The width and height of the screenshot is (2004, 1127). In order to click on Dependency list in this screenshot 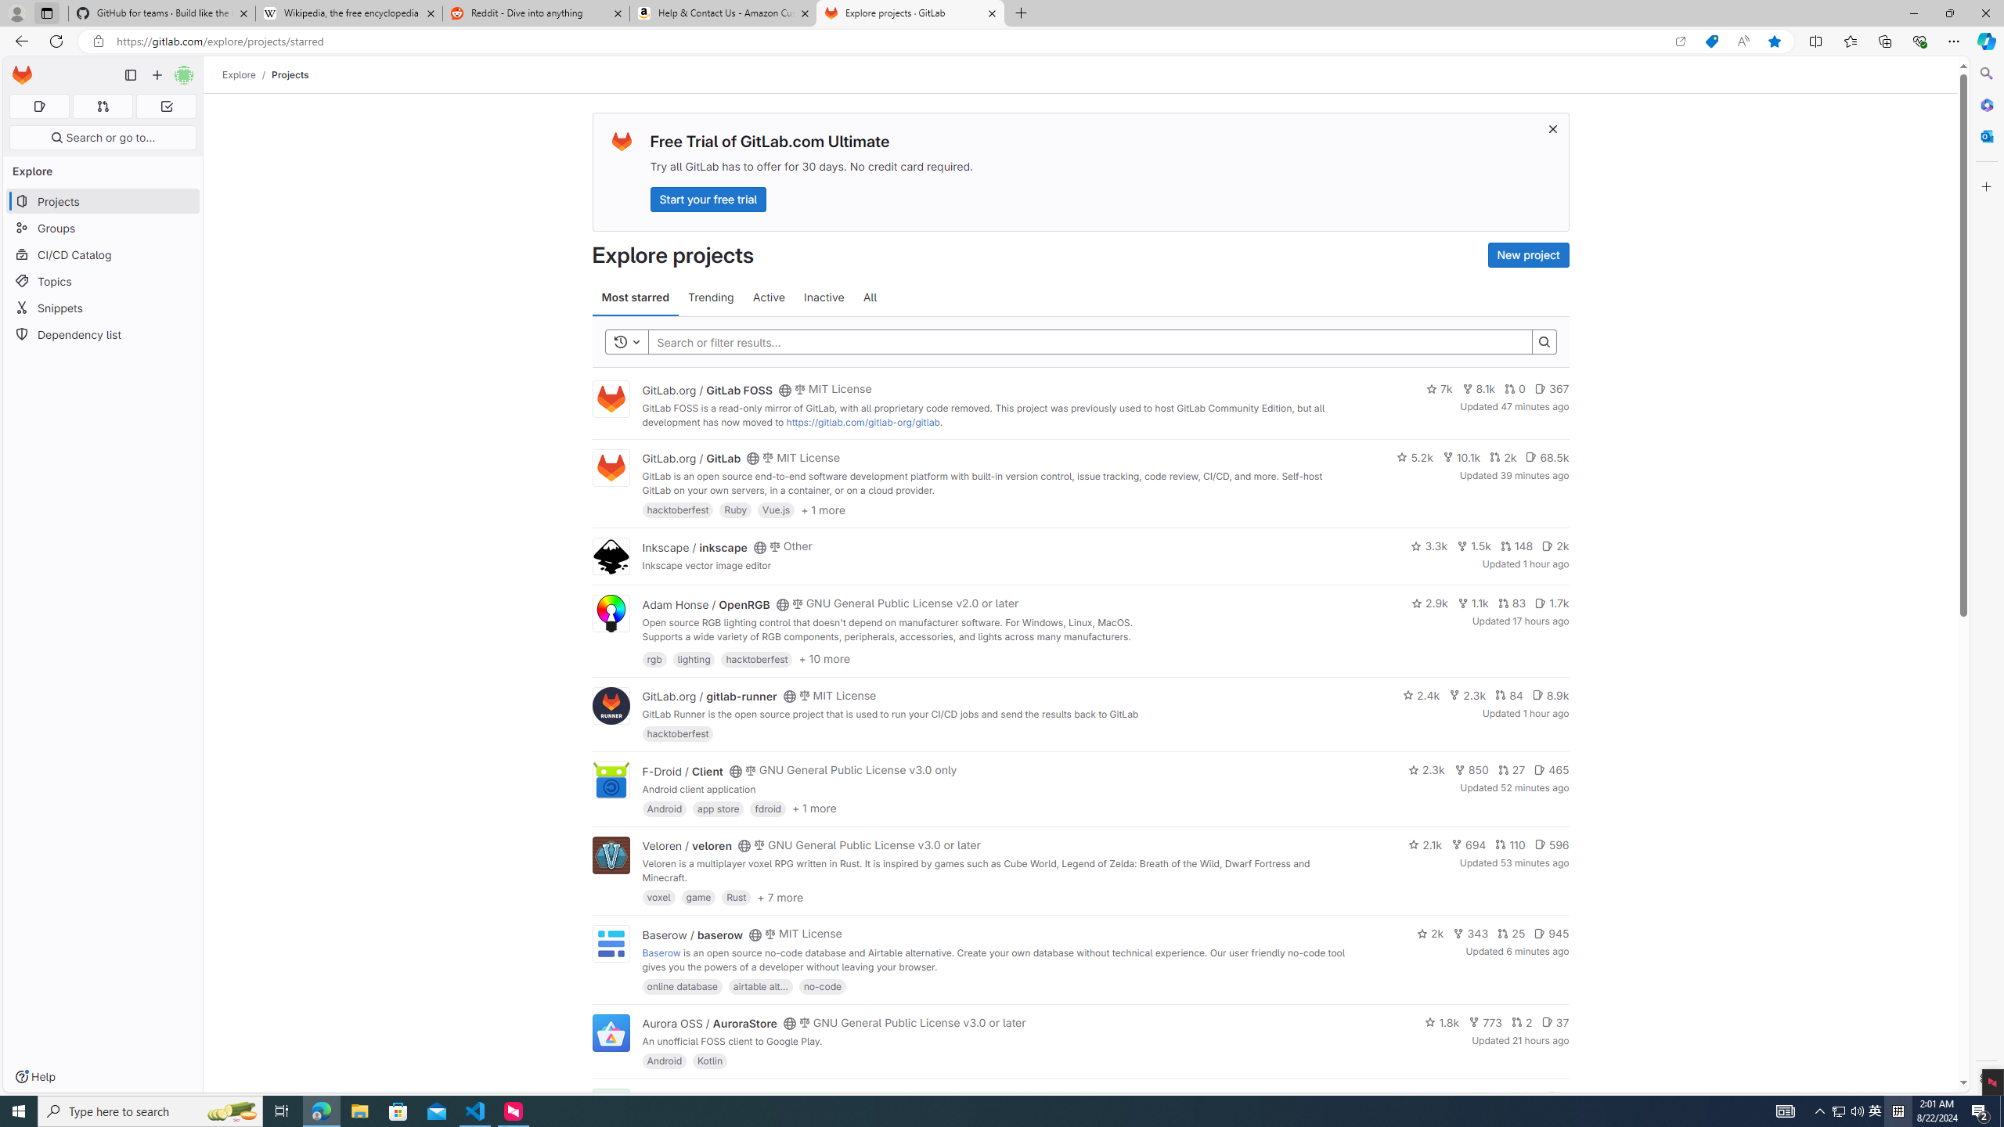, I will do `click(103, 333)`.